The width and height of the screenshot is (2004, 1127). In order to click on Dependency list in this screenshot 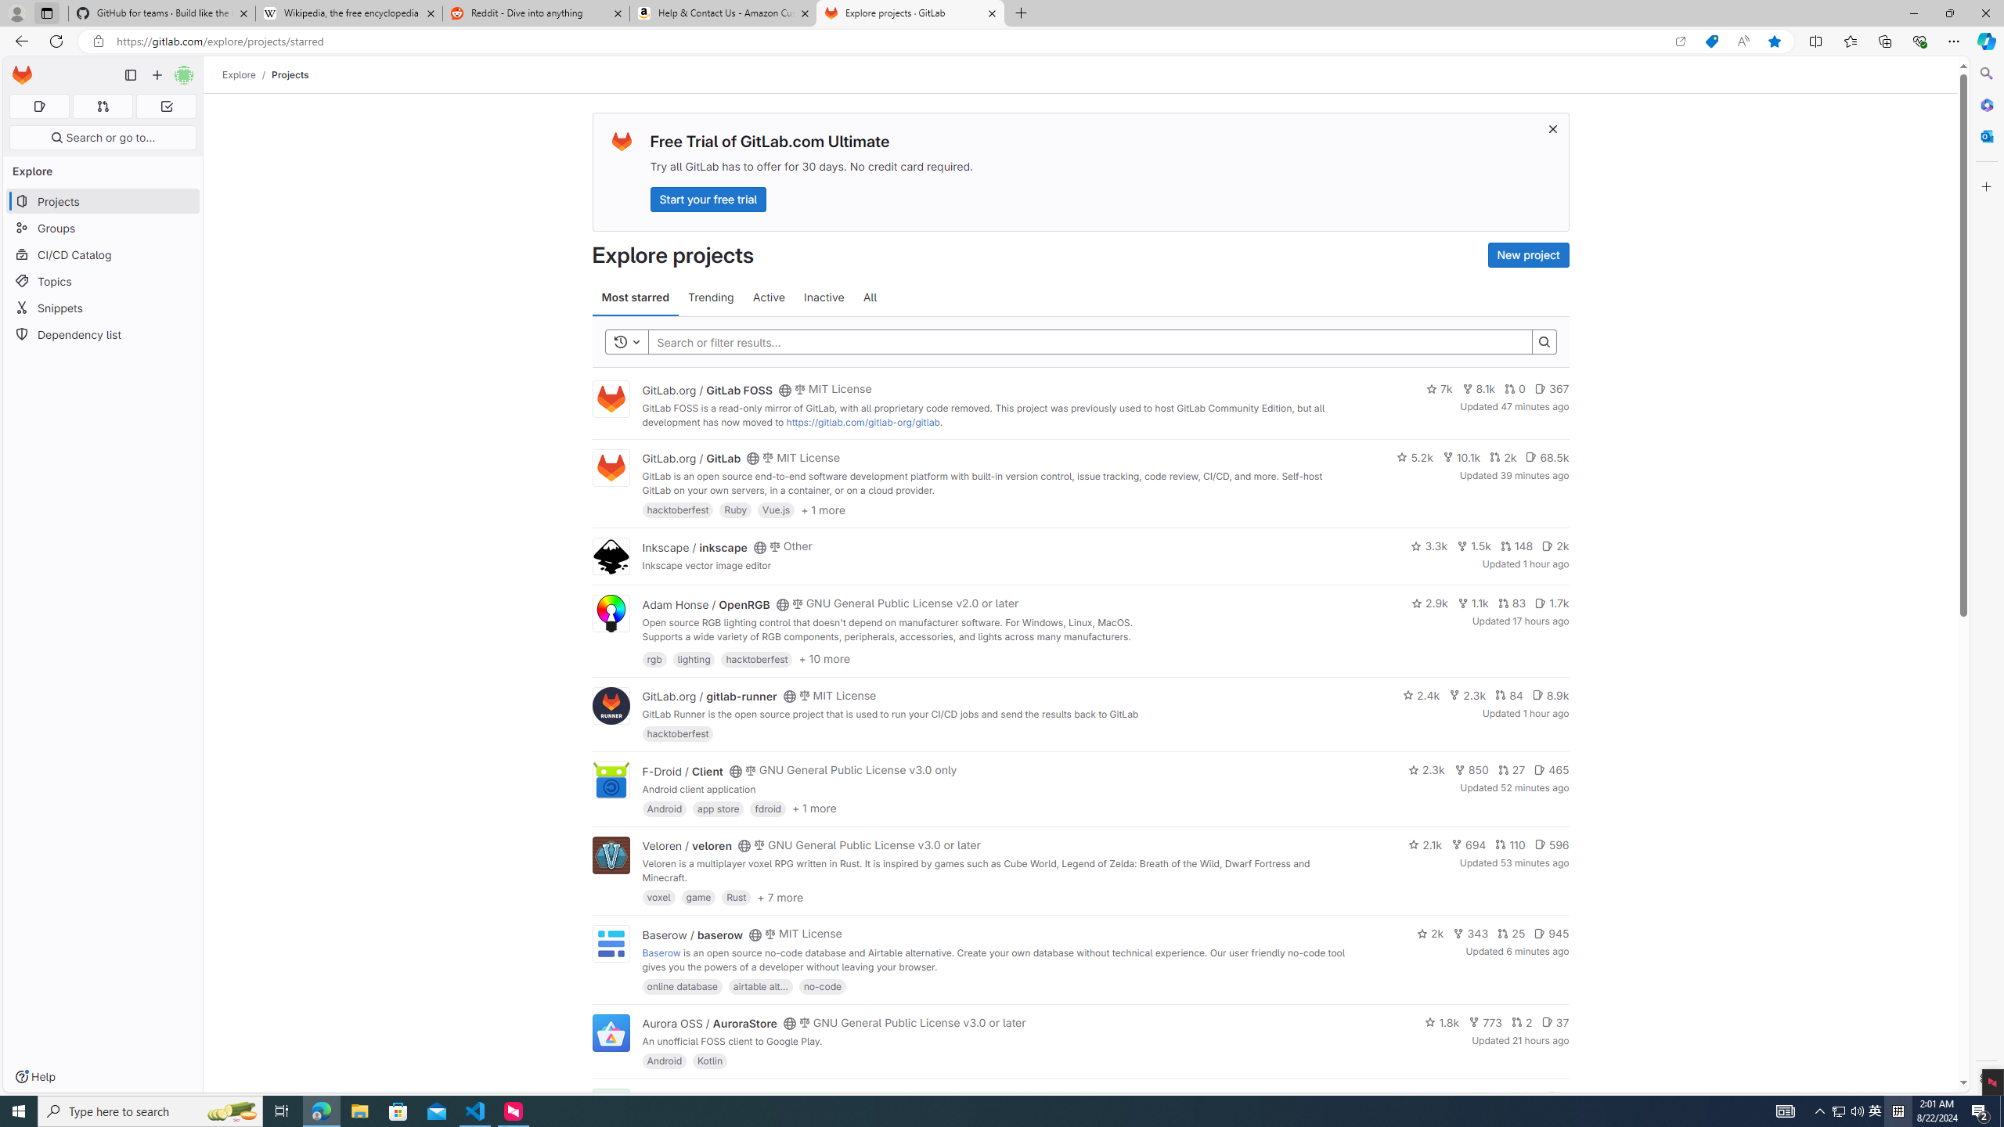, I will do `click(103, 333)`.